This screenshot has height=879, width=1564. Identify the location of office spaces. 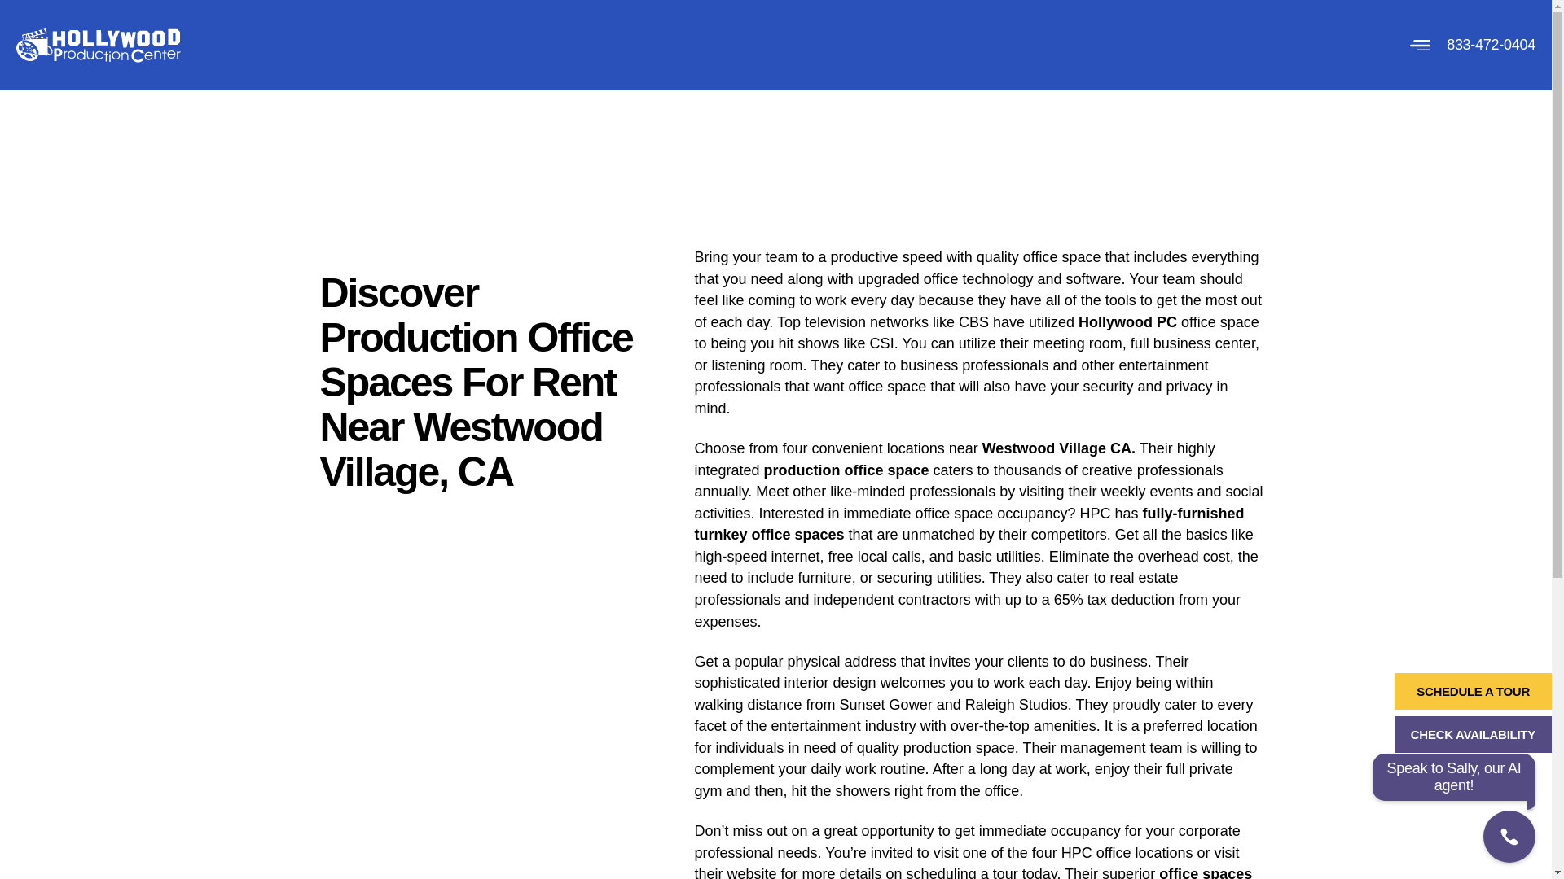
(1206, 872).